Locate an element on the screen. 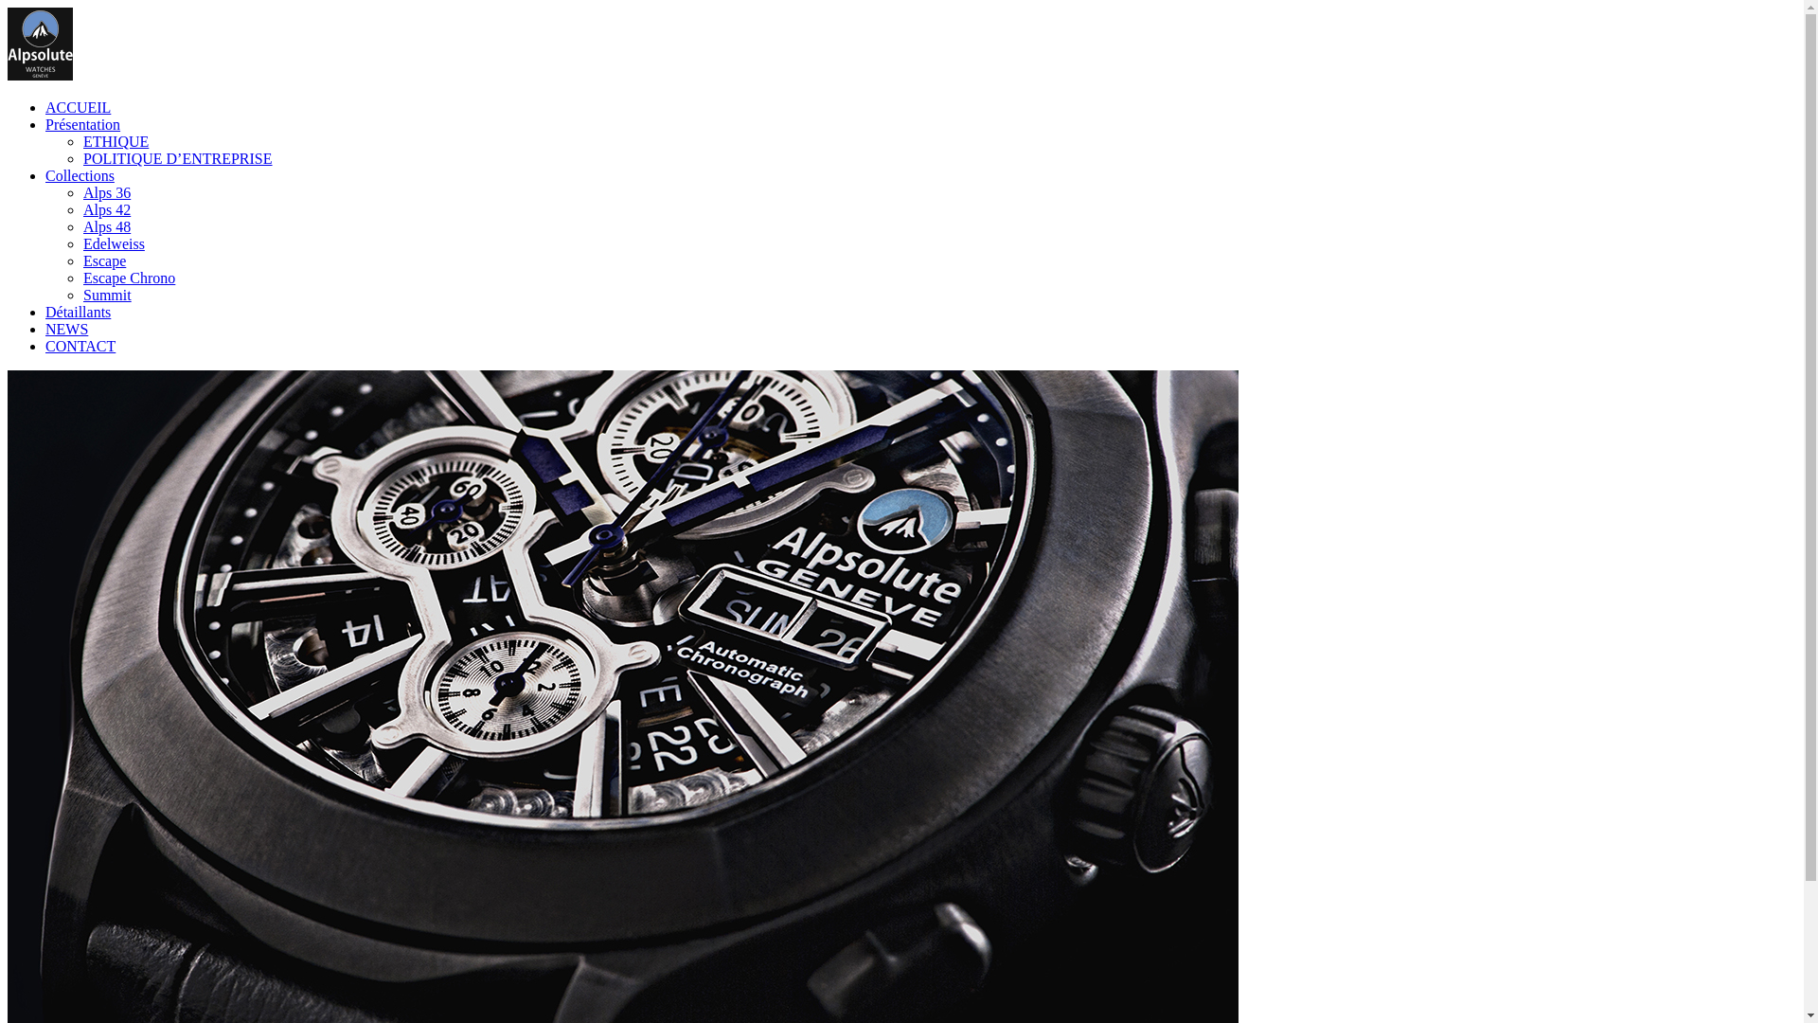  Summit is located at coordinates (108, 296).